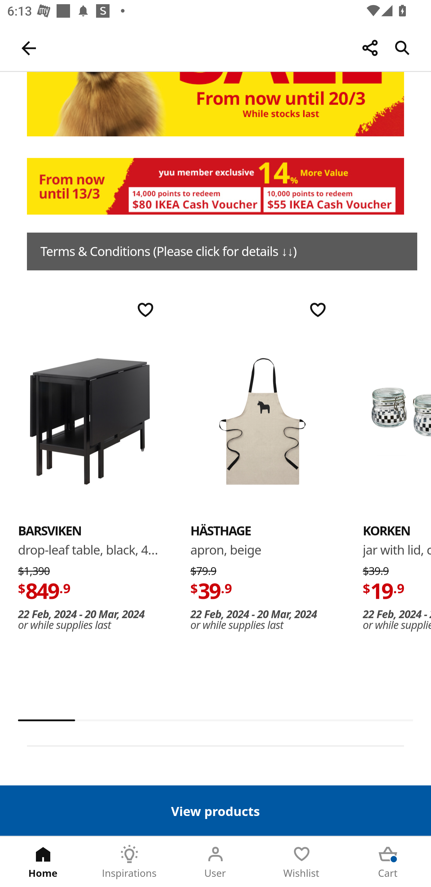 This screenshot has width=431, height=887. Describe the element at coordinates (221, 531) in the screenshot. I see `HÄSTHAGE` at that location.